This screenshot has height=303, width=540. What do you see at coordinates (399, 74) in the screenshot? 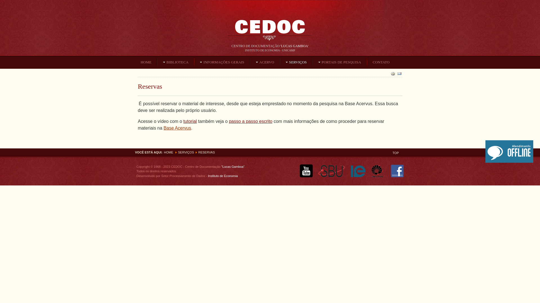
I see `Email` at bounding box center [399, 74].